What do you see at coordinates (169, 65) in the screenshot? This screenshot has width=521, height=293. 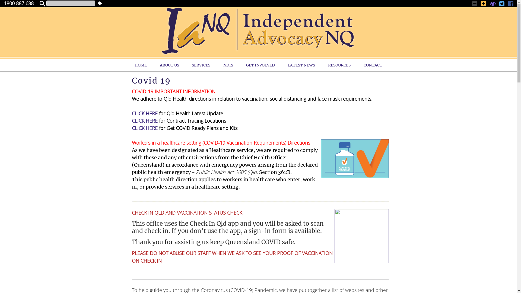 I see `ABOUT US` at bounding box center [169, 65].